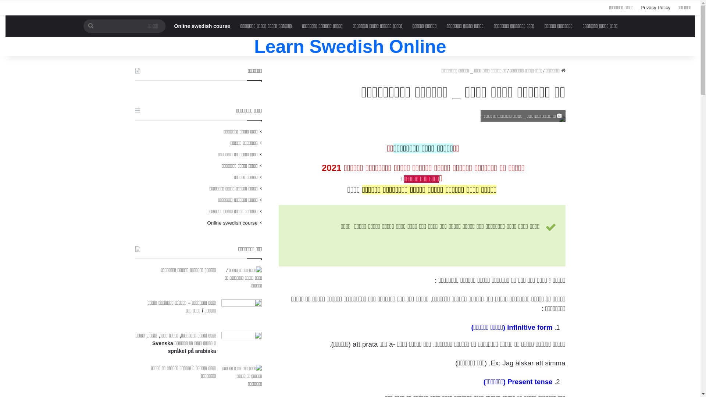 This screenshot has height=397, width=706. What do you see at coordinates (202, 26) in the screenshot?
I see `Online swedish course` at bounding box center [202, 26].